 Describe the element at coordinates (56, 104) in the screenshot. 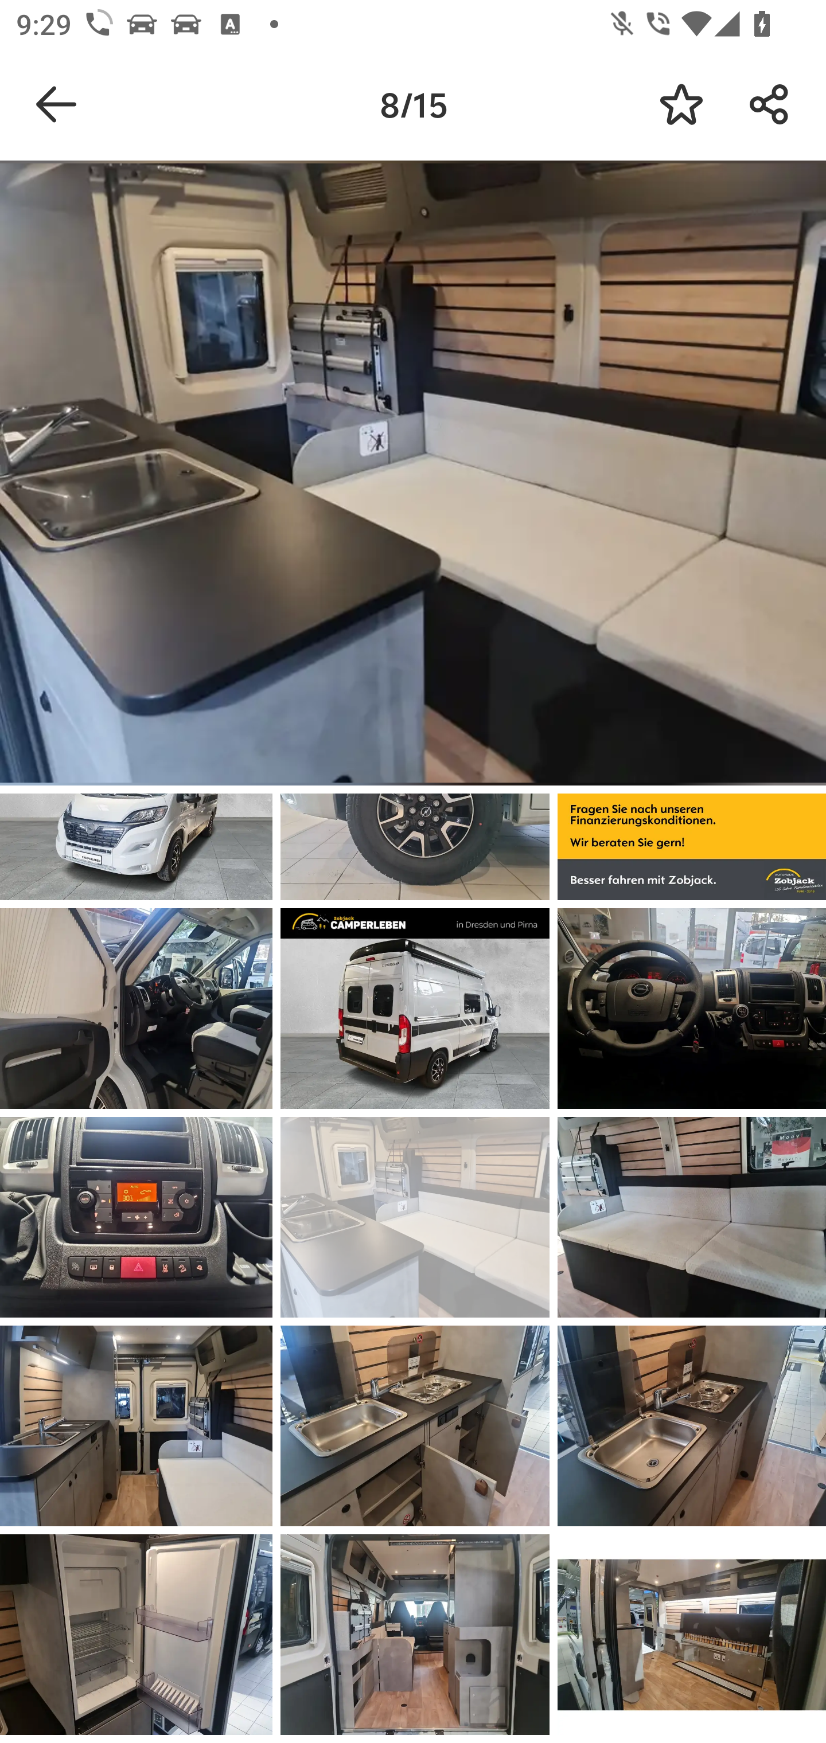

I see `back button` at that location.